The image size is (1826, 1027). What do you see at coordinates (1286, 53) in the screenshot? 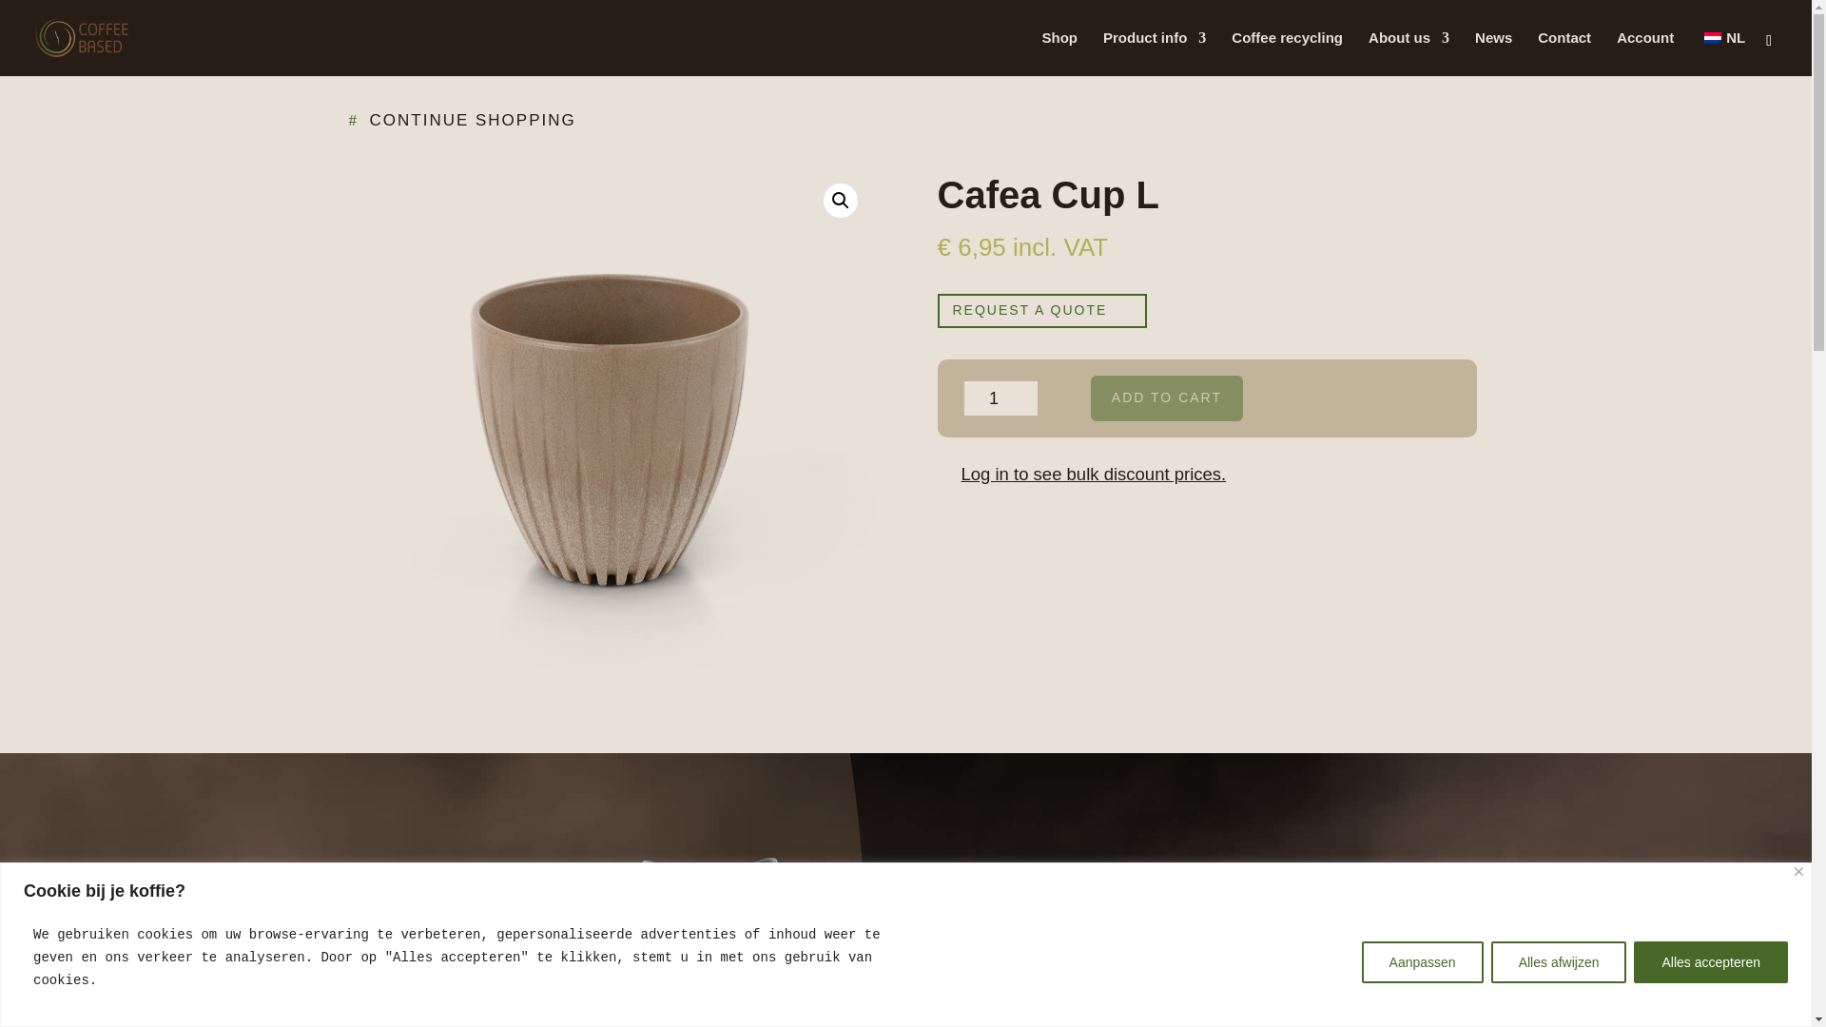
I see `Coffee recycling` at bounding box center [1286, 53].